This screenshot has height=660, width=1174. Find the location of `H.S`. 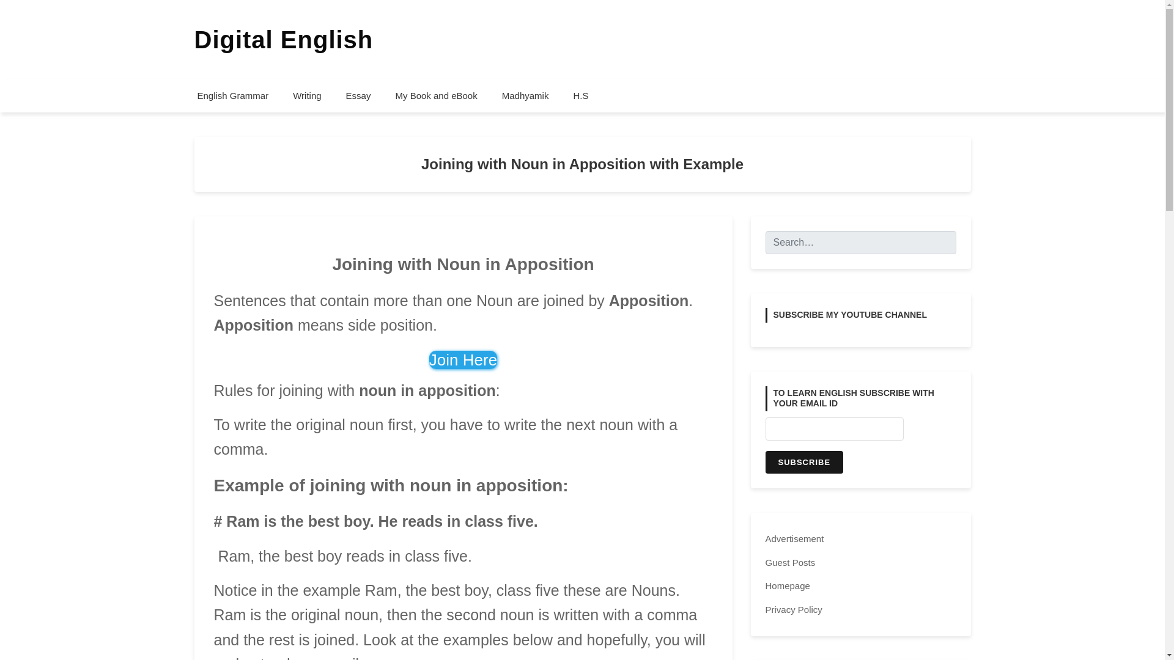

H.S is located at coordinates (580, 95).